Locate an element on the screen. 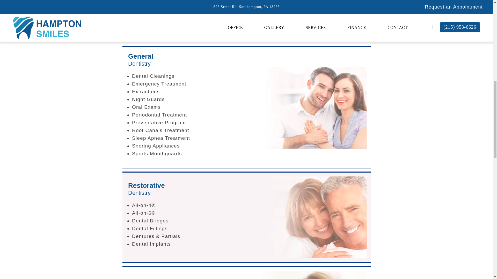 The height and width of the screenshot is (279, 497). Dental Implants is located at coordinates (192, 244).